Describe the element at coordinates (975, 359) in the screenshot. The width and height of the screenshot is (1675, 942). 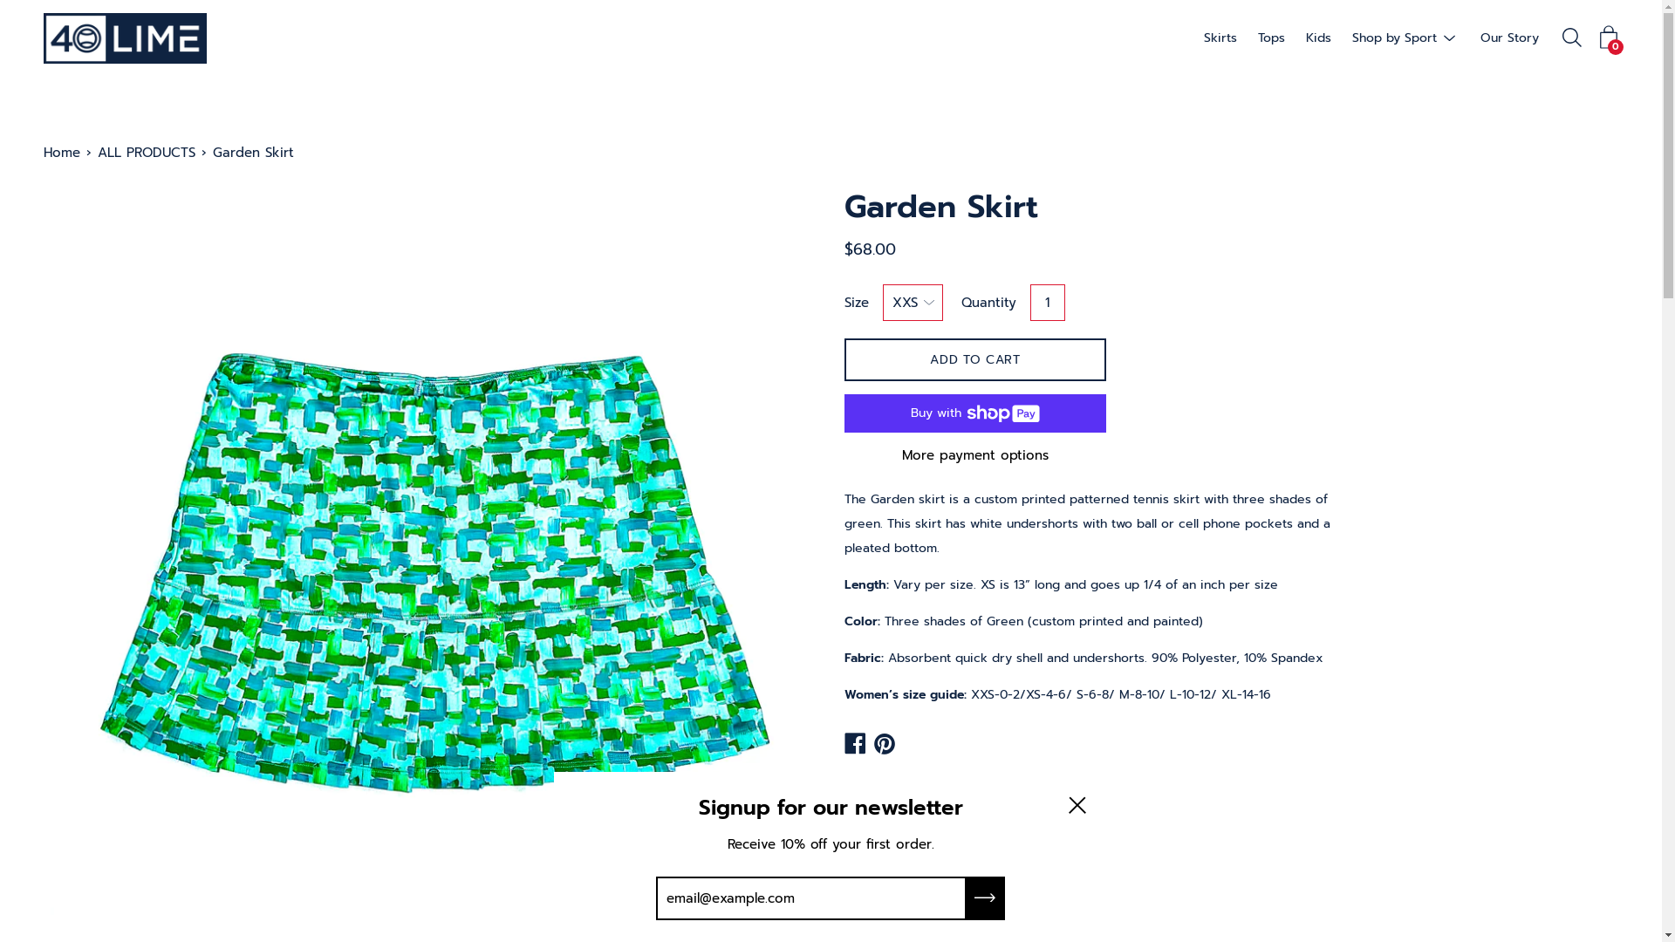
I see `ADD TO CART` at that location.